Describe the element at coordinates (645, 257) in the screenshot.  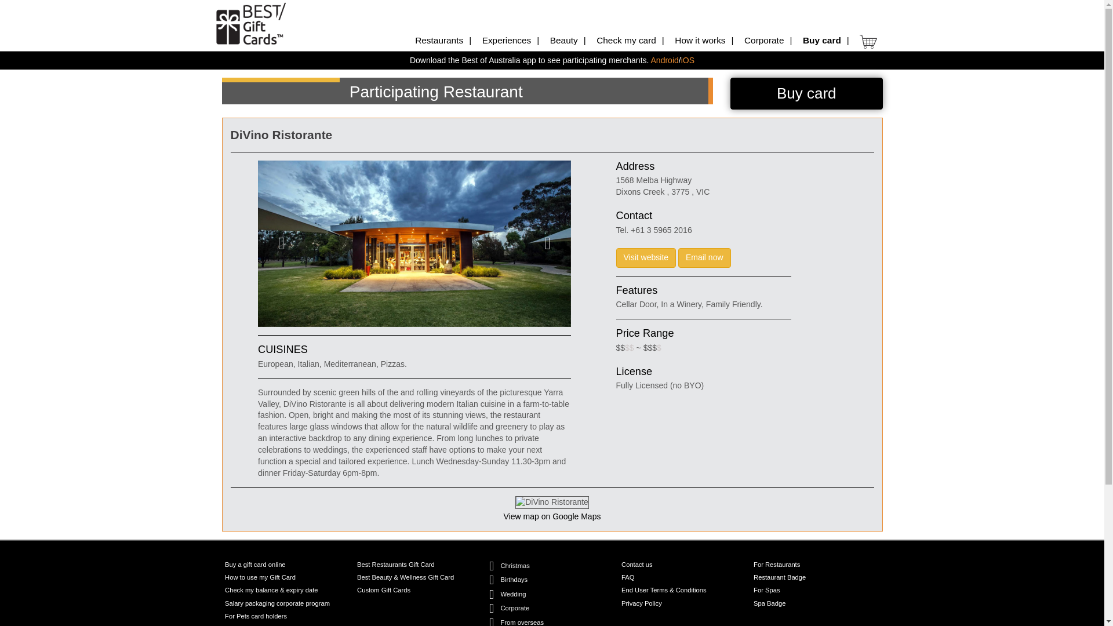
I see `Visit website` at that location.